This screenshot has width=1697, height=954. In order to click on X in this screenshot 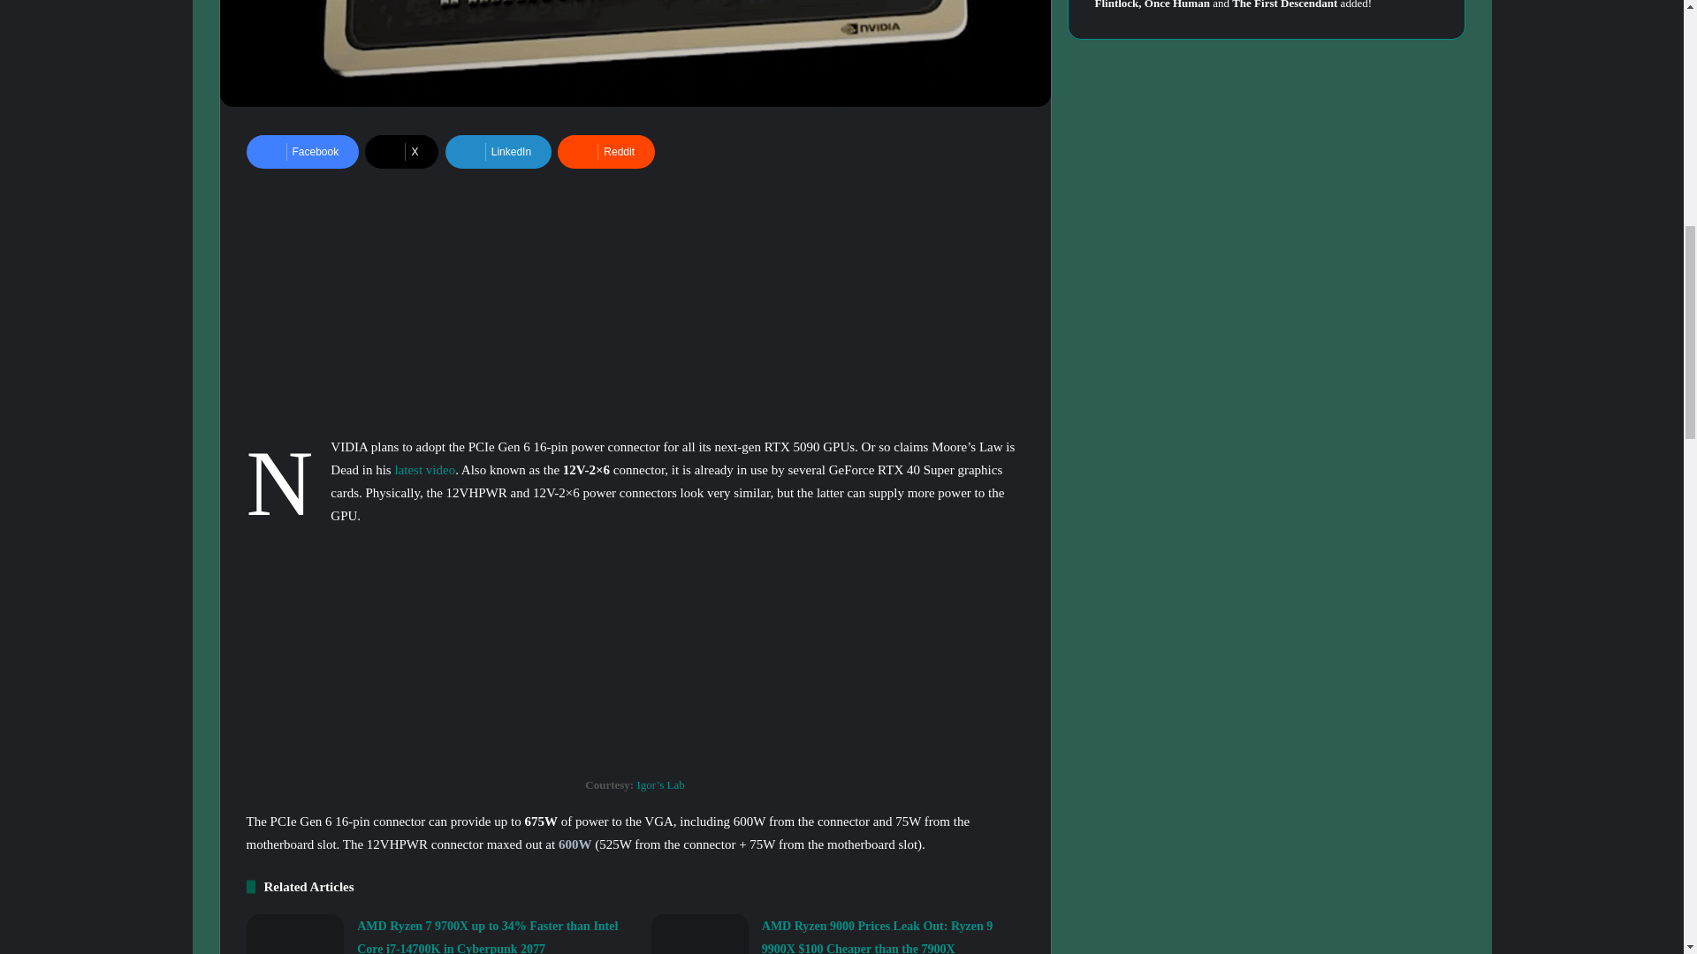, I will do `click(401, 152)`.